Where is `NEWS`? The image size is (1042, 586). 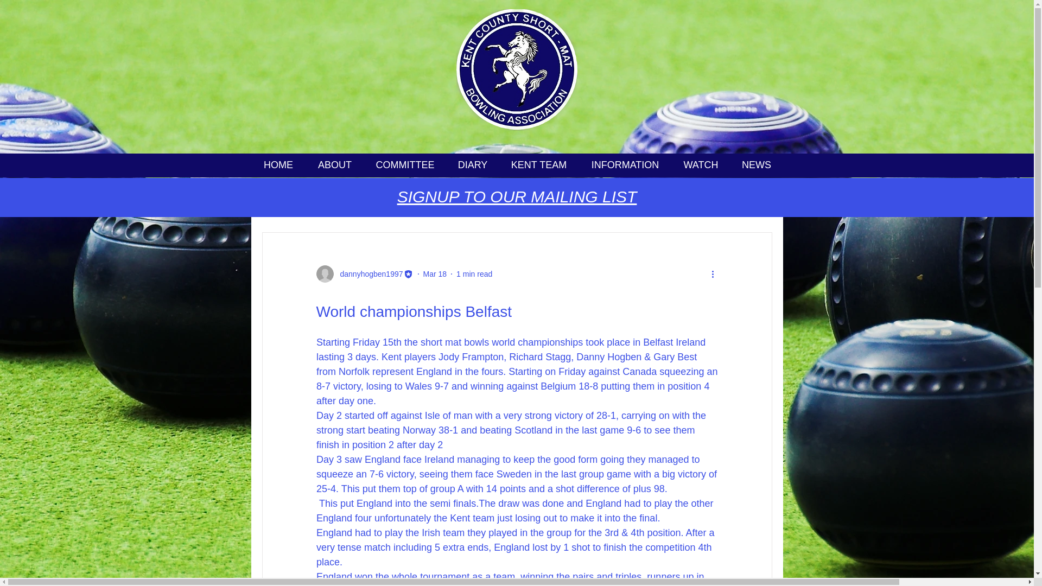 NEWS is located at coordinates (757, 165).